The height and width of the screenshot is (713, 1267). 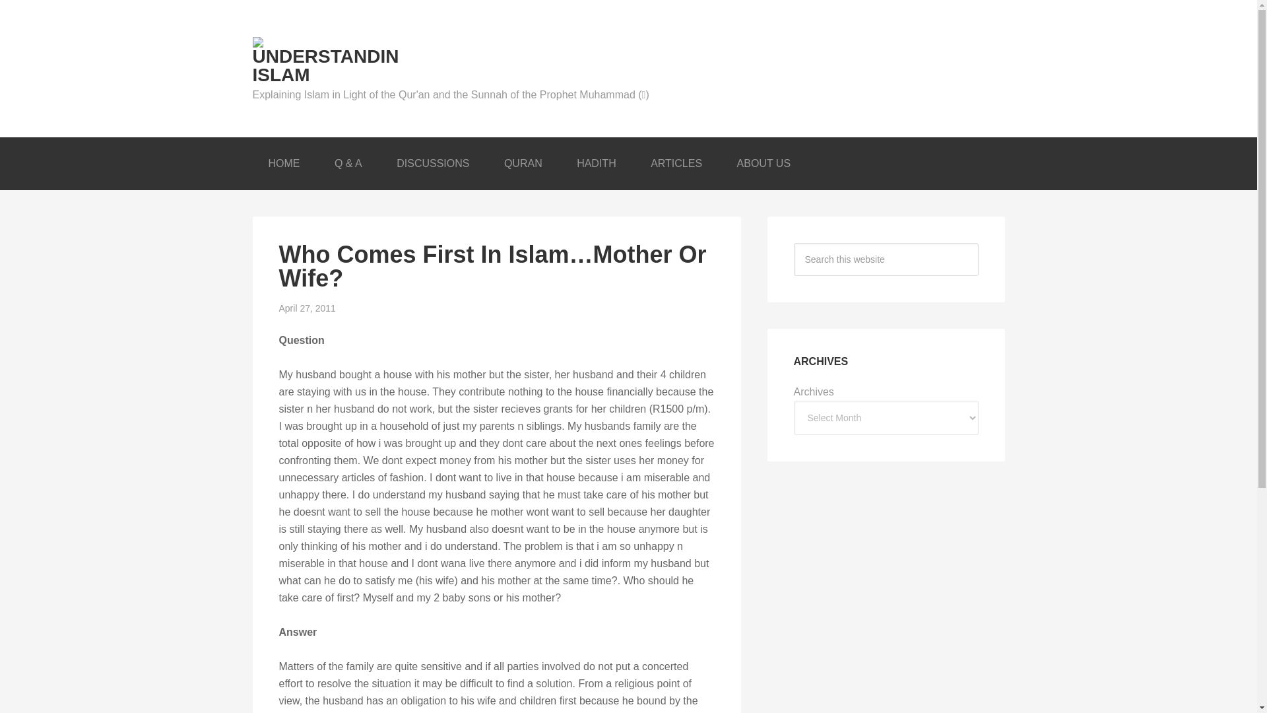 I want to click on QURAN, so click(x=523, y=164).